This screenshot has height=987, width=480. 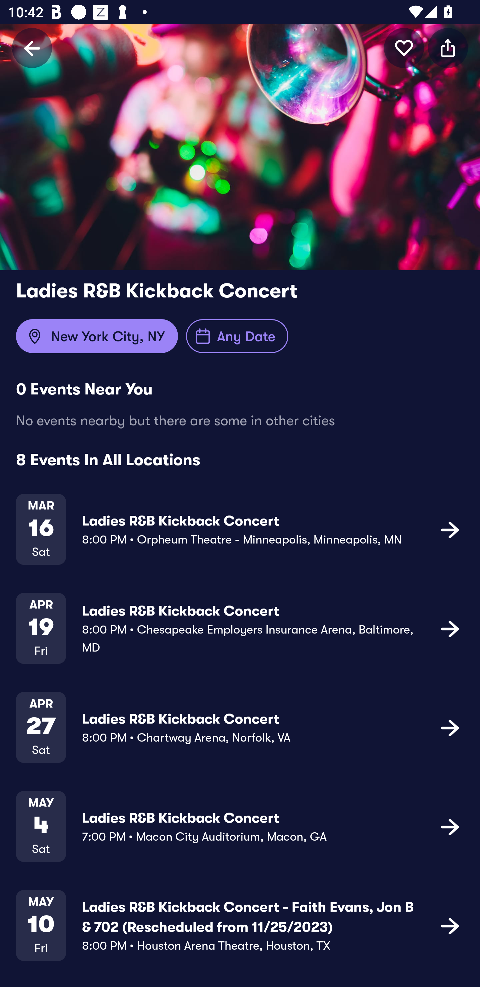 I want to click on icon button, so click(x=450, y=629).